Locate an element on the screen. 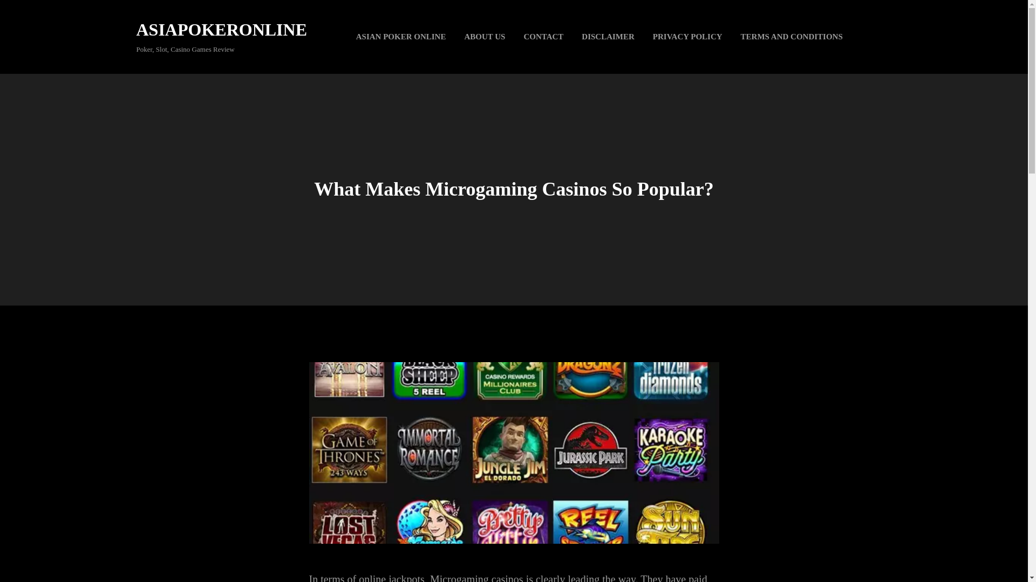 The image size is (1036, 582). ASIAPOKERONLINE is located at coordinates (221, 29).